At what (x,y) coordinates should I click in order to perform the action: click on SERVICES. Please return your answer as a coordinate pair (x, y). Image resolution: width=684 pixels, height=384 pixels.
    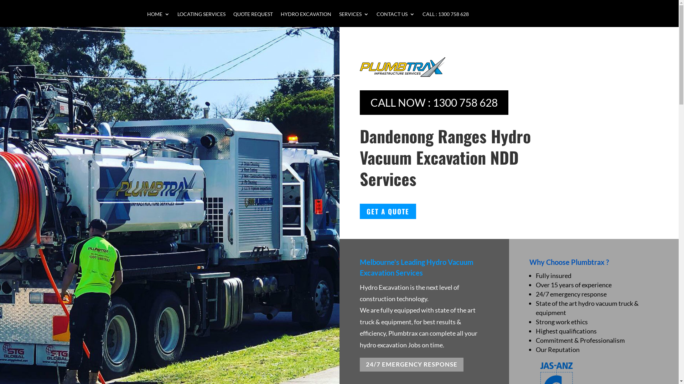
    Looking at the image, I should click on (354, 19).